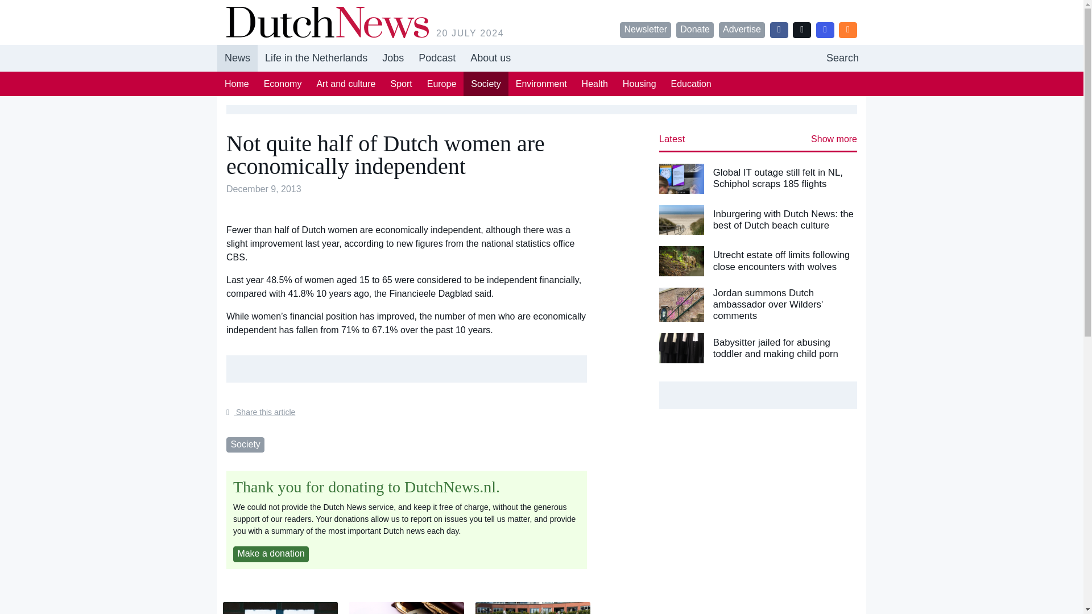  What do you see at coordinates (742, 30) in the screenshot?
I see `Advertise` at bounding box center [742, 30].